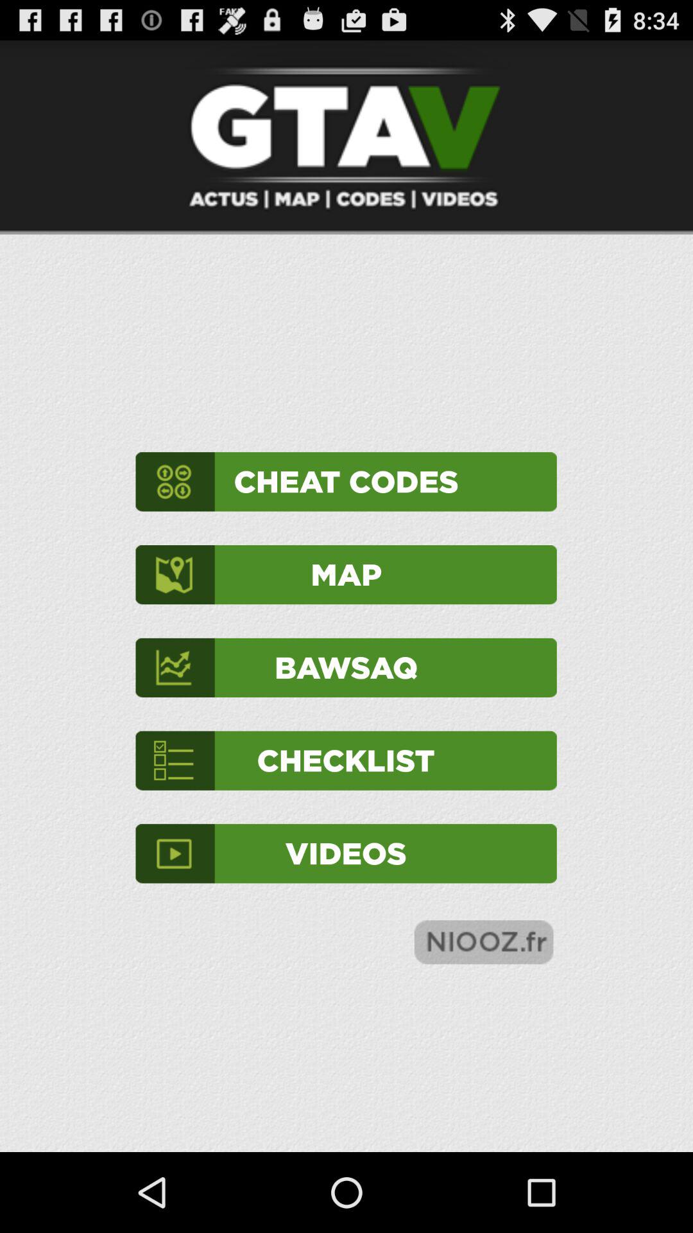 The width and height of the screenshot is (693, 1233). I want to click on select videos item, so click(346, 853).